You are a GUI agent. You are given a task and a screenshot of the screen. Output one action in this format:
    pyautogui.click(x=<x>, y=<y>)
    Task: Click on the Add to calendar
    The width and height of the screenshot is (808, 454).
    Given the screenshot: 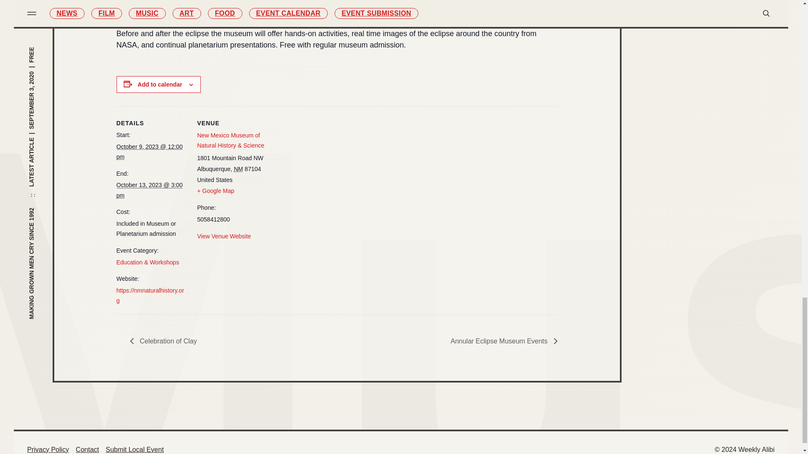 What is the action you would take?
    pyautogui.click(x=160, y=84)
    